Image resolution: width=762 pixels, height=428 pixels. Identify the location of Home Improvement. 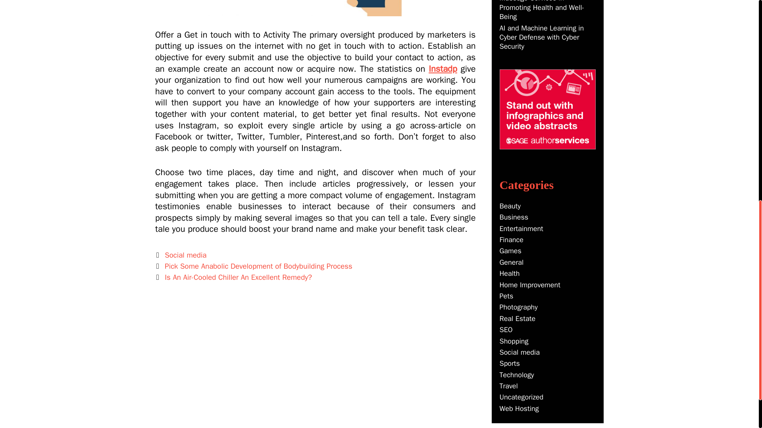
(529, 285).